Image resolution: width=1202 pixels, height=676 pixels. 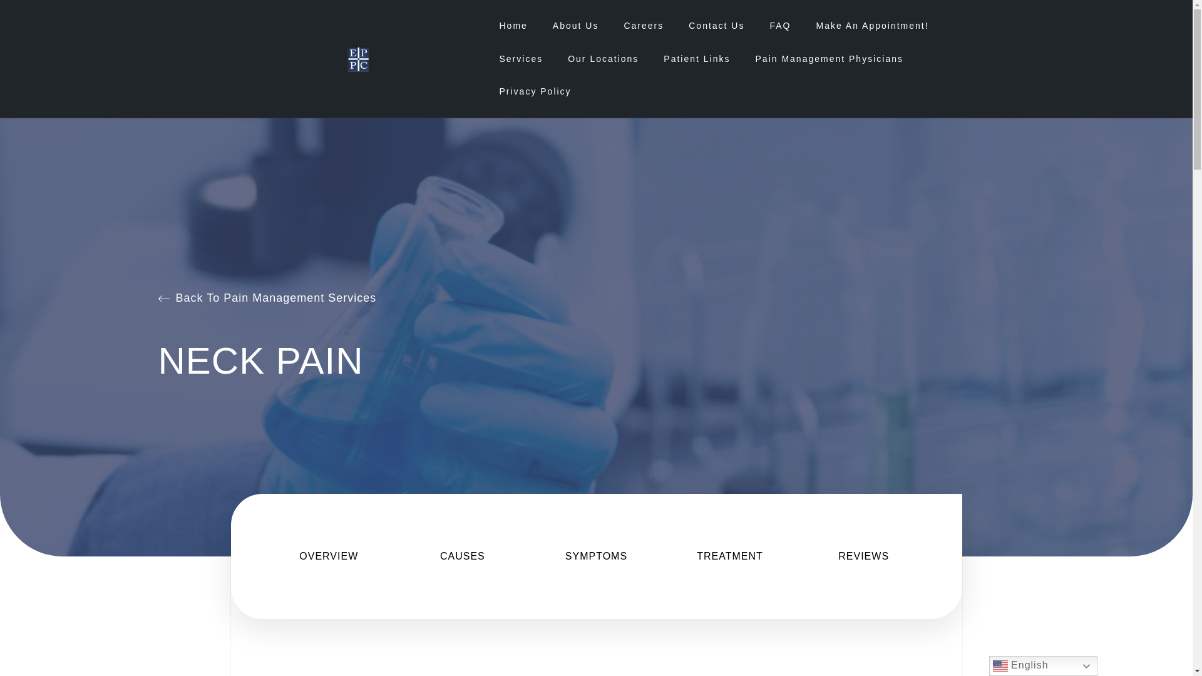 I want to click on Our Locations, so click(x=602, y=59).